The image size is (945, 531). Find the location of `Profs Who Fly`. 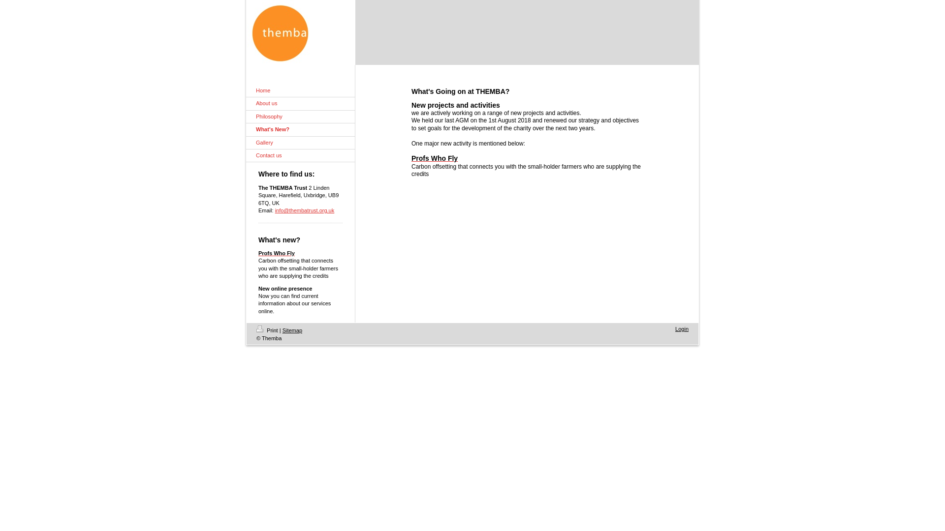

Profs Who Fly is located at coordinates (277, 253).